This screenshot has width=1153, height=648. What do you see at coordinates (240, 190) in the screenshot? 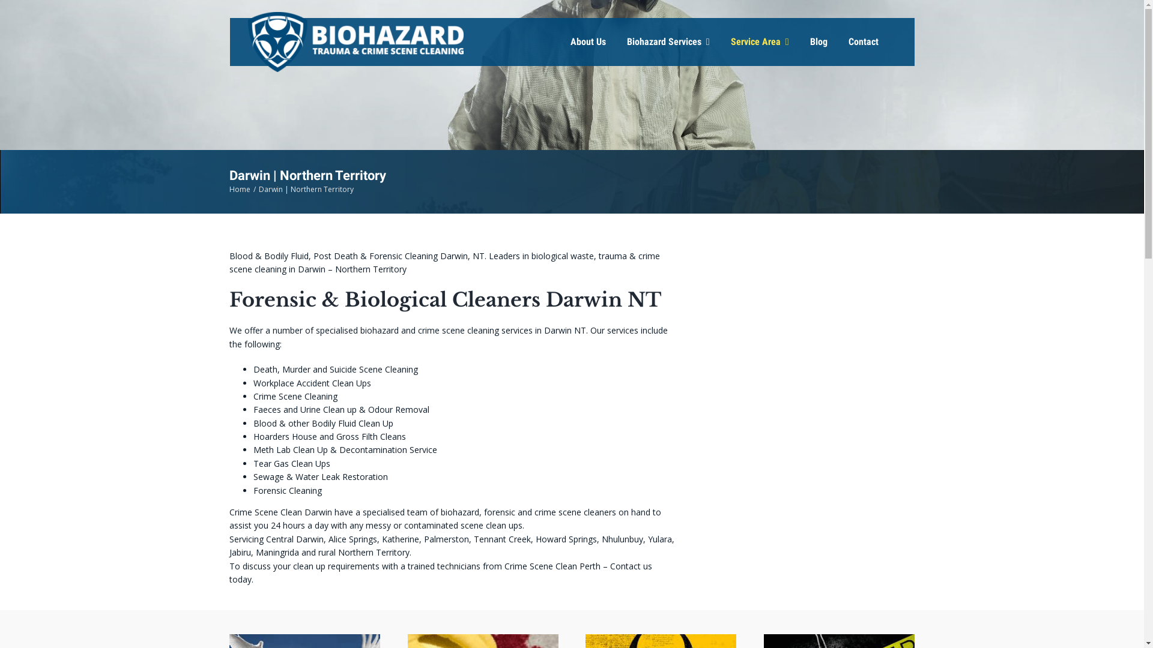
I see `Home` at bounding box center [240, 190].